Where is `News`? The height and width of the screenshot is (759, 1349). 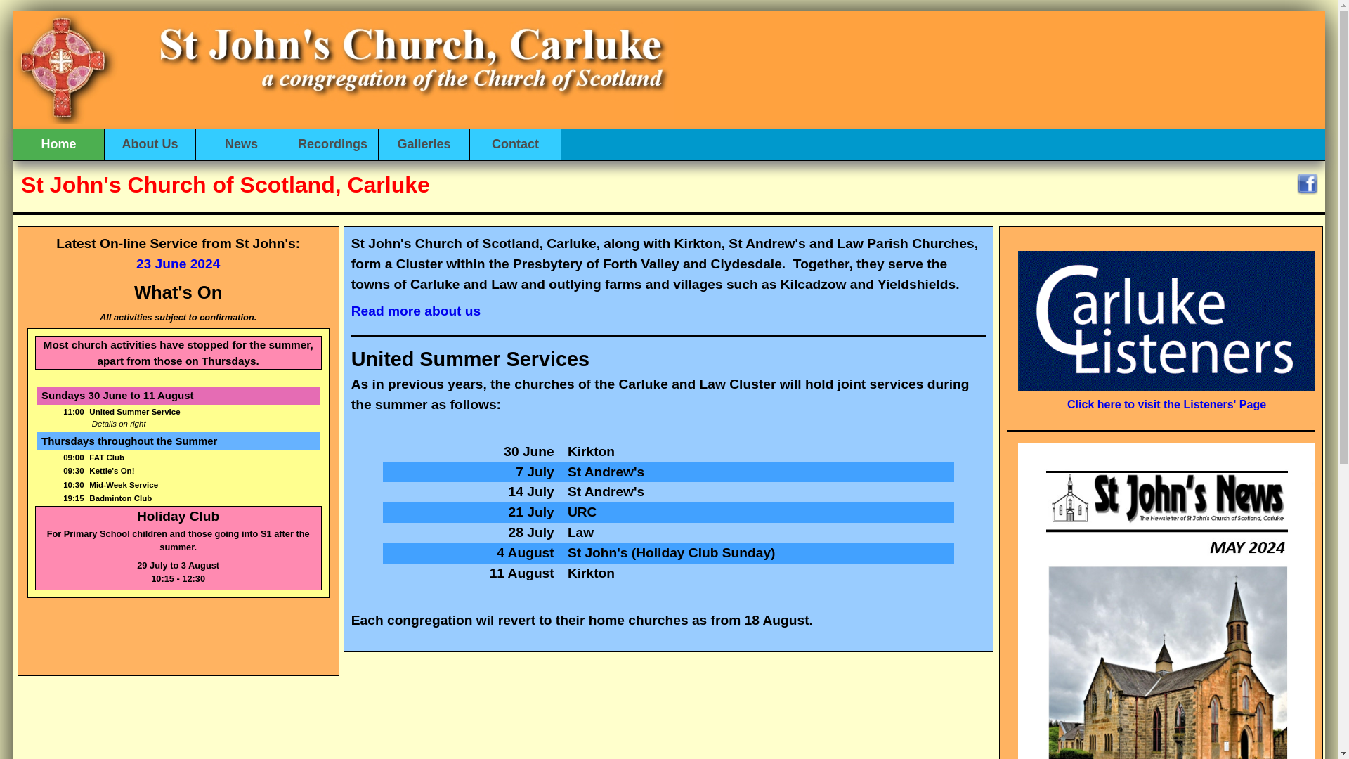 News is located at coordinates (241, 143).